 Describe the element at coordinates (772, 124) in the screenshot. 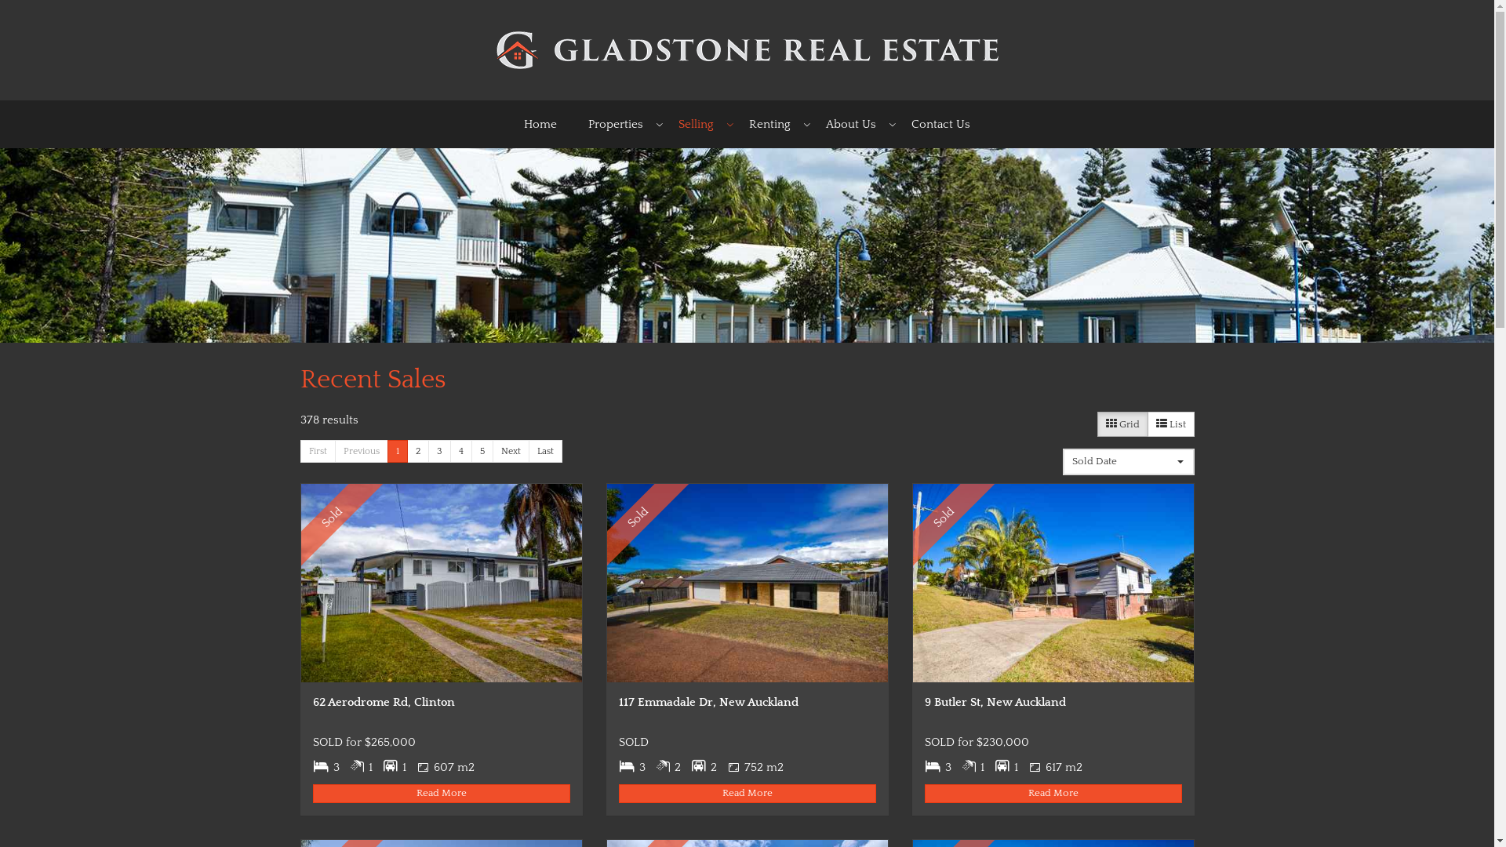

I see `Renting` at that location.